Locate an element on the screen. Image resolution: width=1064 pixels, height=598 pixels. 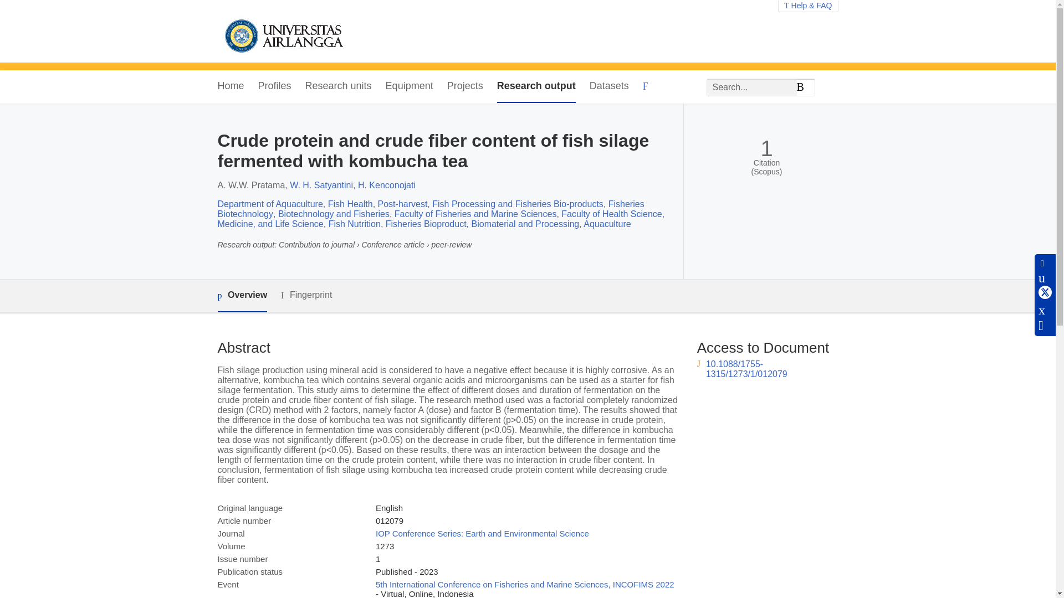
Faculty of Health Science, Medicine, and Life Science is located at coordinates (440, 219).